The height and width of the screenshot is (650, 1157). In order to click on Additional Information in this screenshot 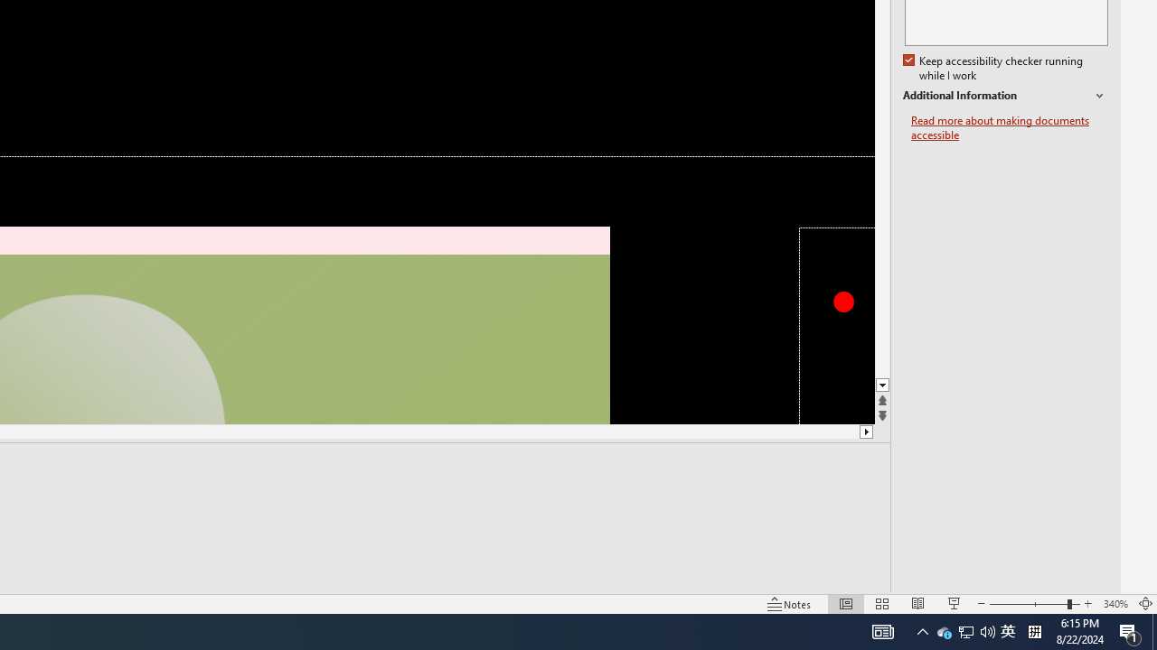, I will do `click(1005, 96)`.